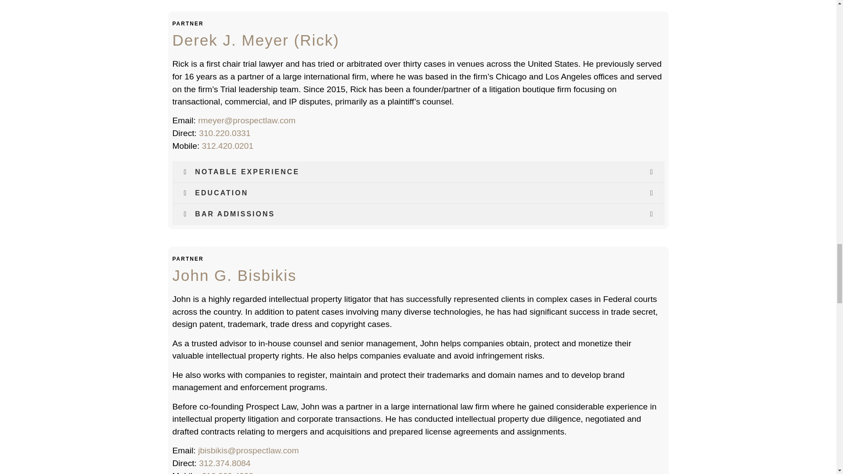 The height and width of the screenshot is (474, 843). I want to click on 312.909.4838, so click(227, 472).